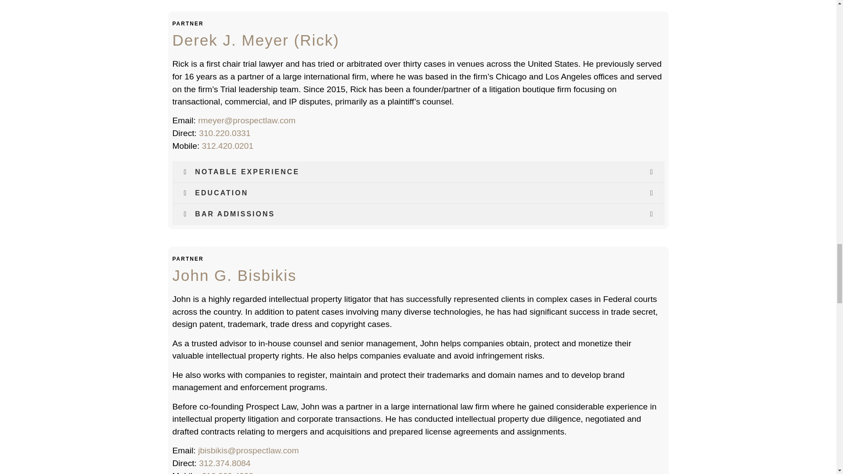 The height and width of the screenshot is (474, 843). I want to click on 312.909.4838, so click(227, 472).